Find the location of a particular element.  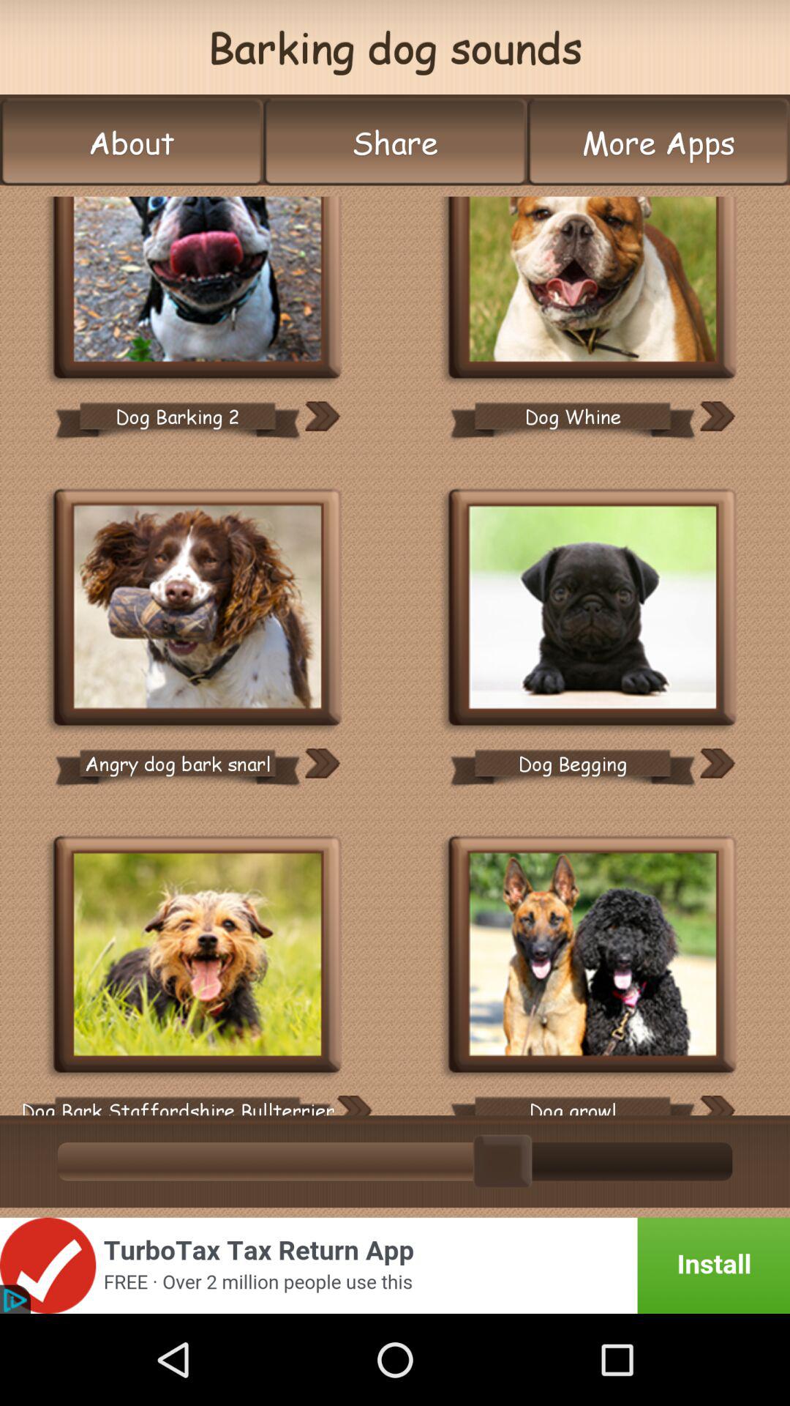

tap the icon next to the share item is located at coordinates (658, 142).